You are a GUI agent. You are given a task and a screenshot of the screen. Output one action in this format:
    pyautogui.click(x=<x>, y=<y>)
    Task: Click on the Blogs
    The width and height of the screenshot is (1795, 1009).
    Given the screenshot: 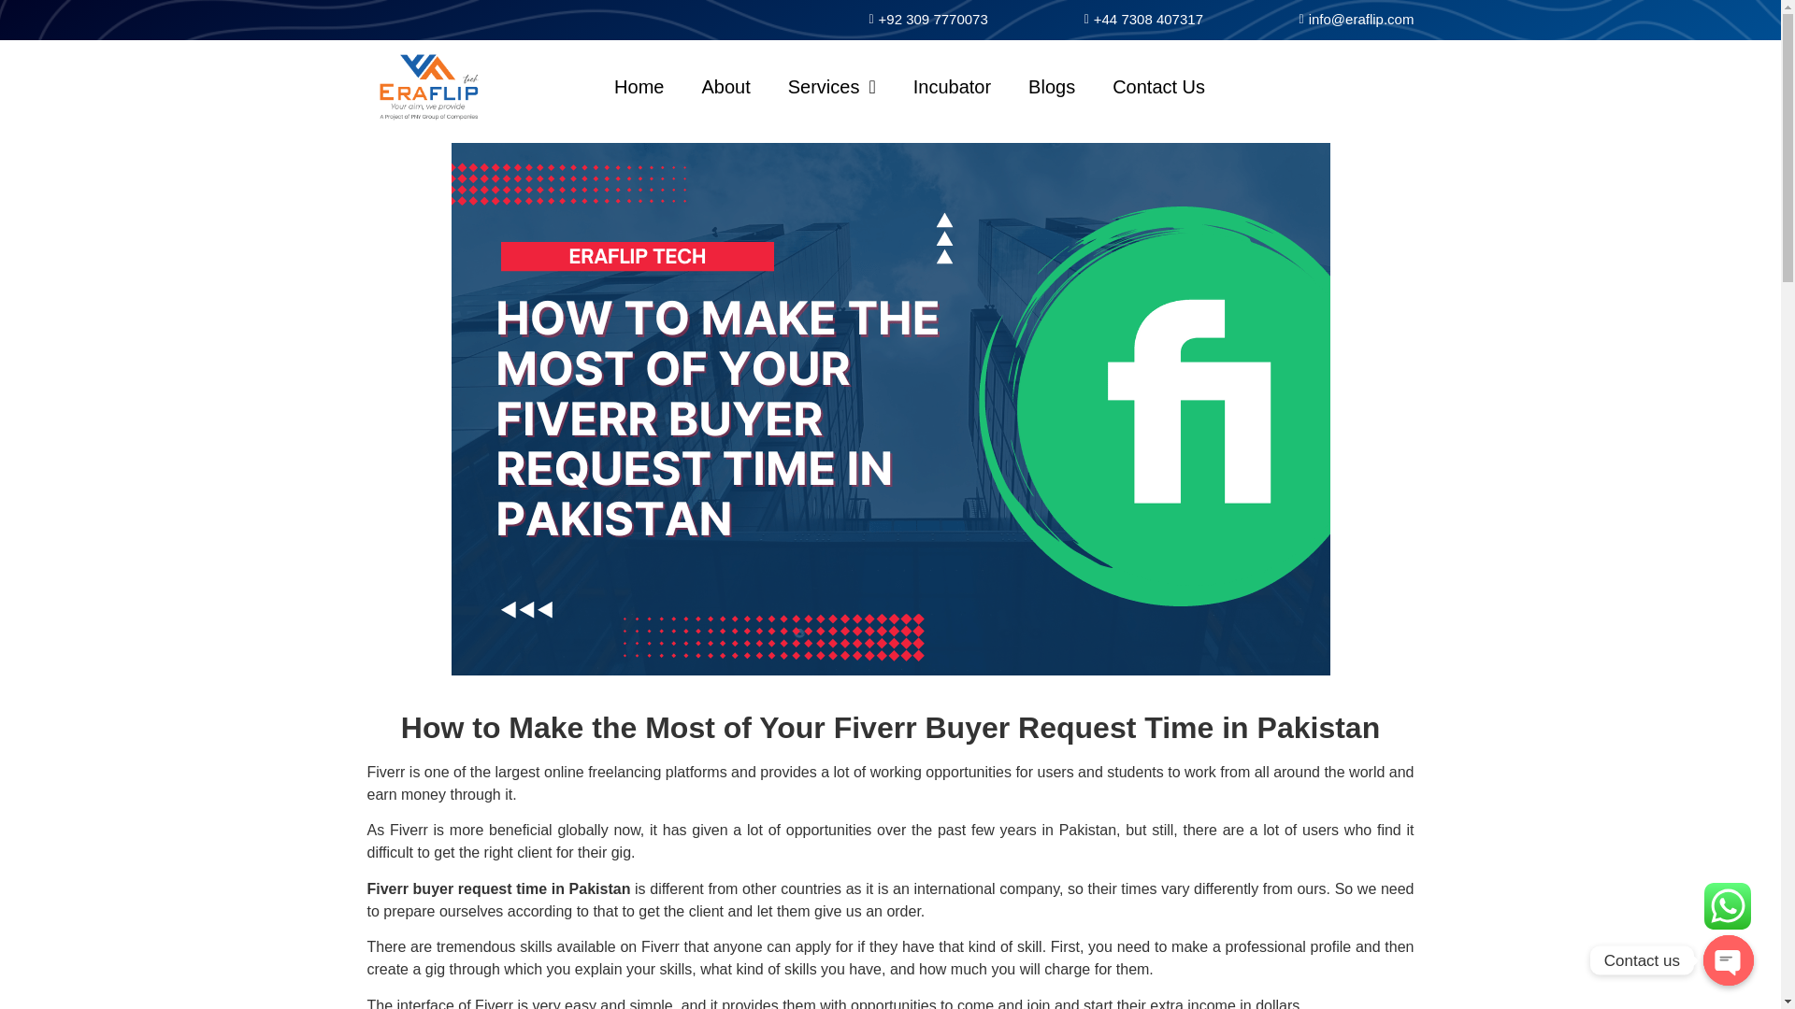 What is the action you would take?
    pyautogui.click(x=1051, y=86)
    